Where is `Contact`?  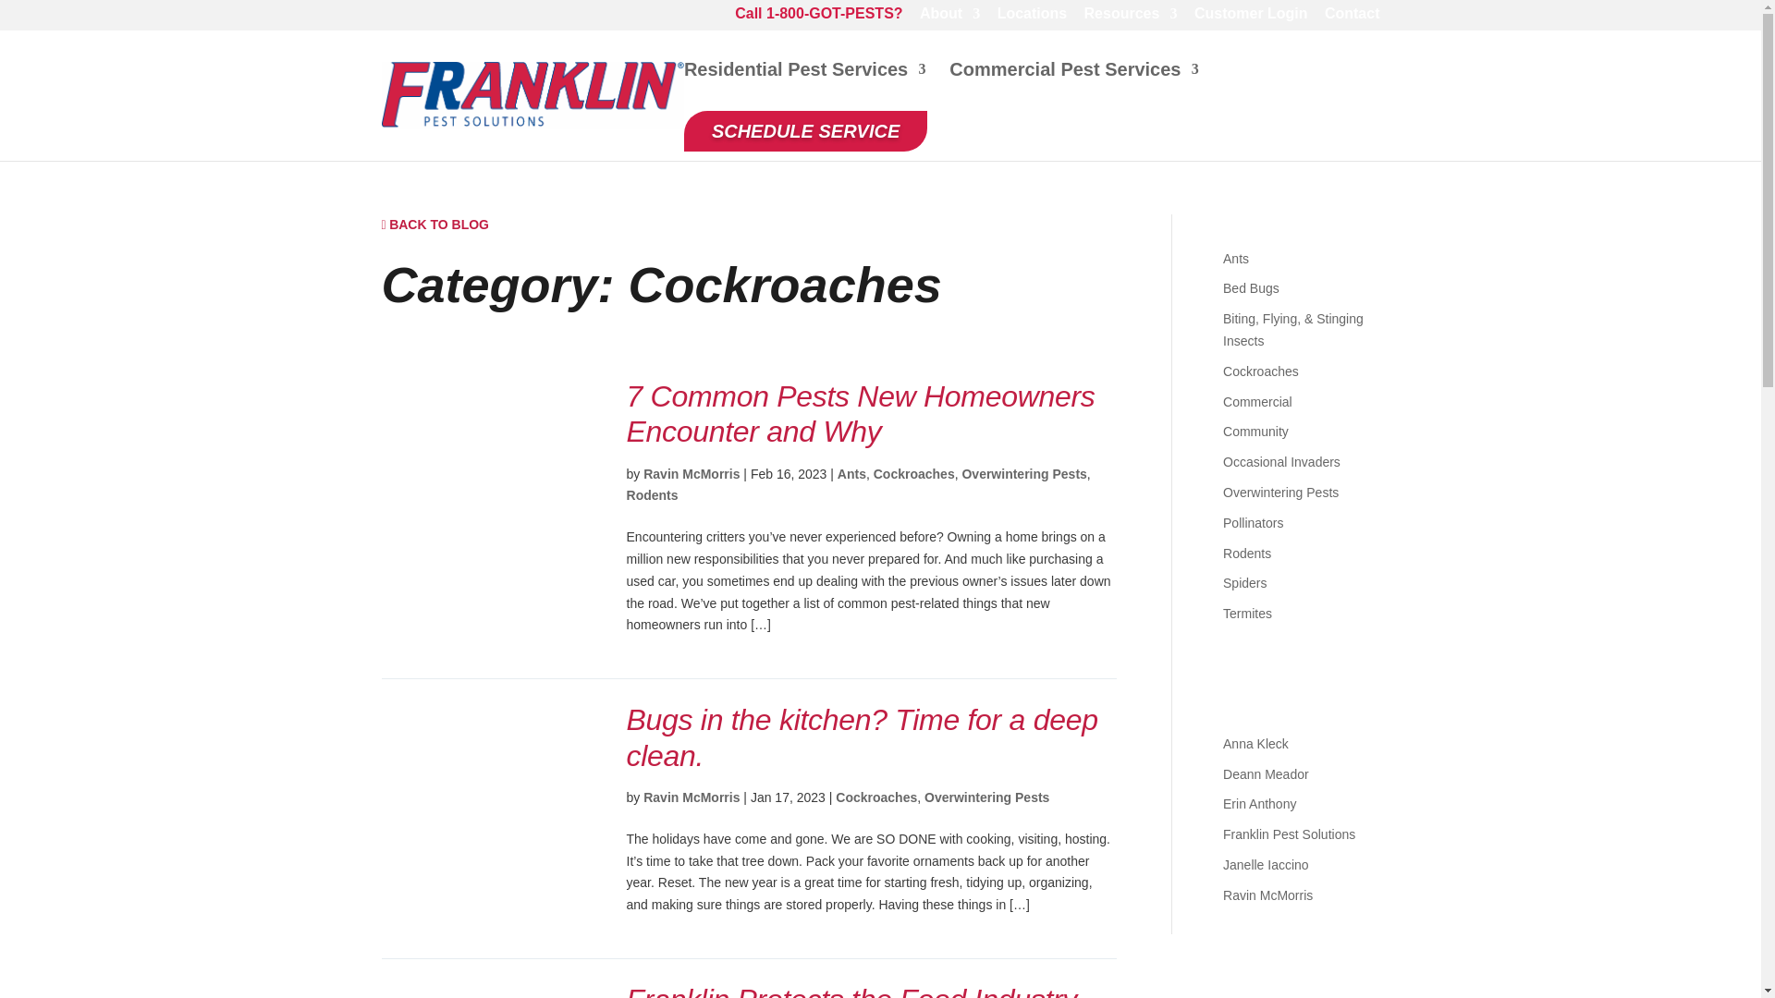
Contact is located at coordinates (1352, 18).